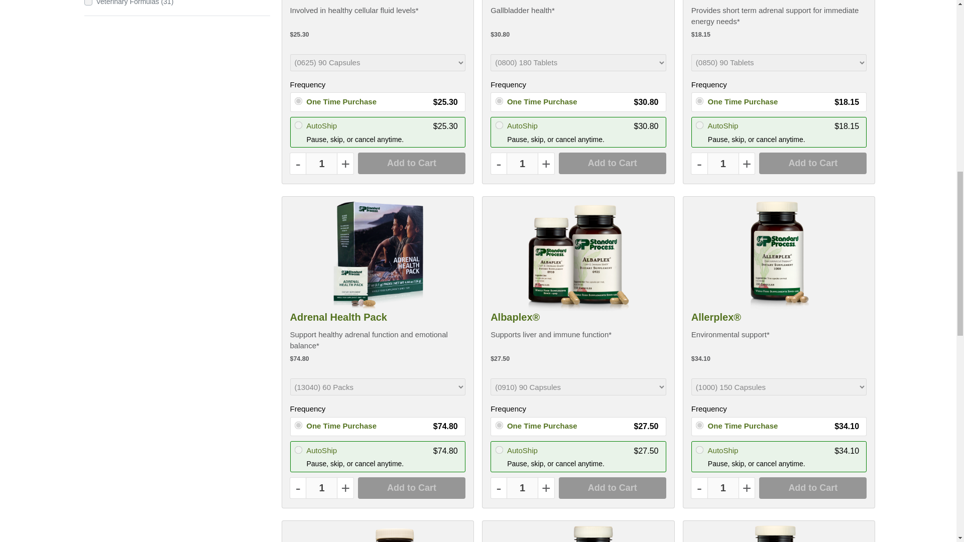 The height and width of the screenshot is (542, 964). I want to click on radio-frequency, so click(498, 449).